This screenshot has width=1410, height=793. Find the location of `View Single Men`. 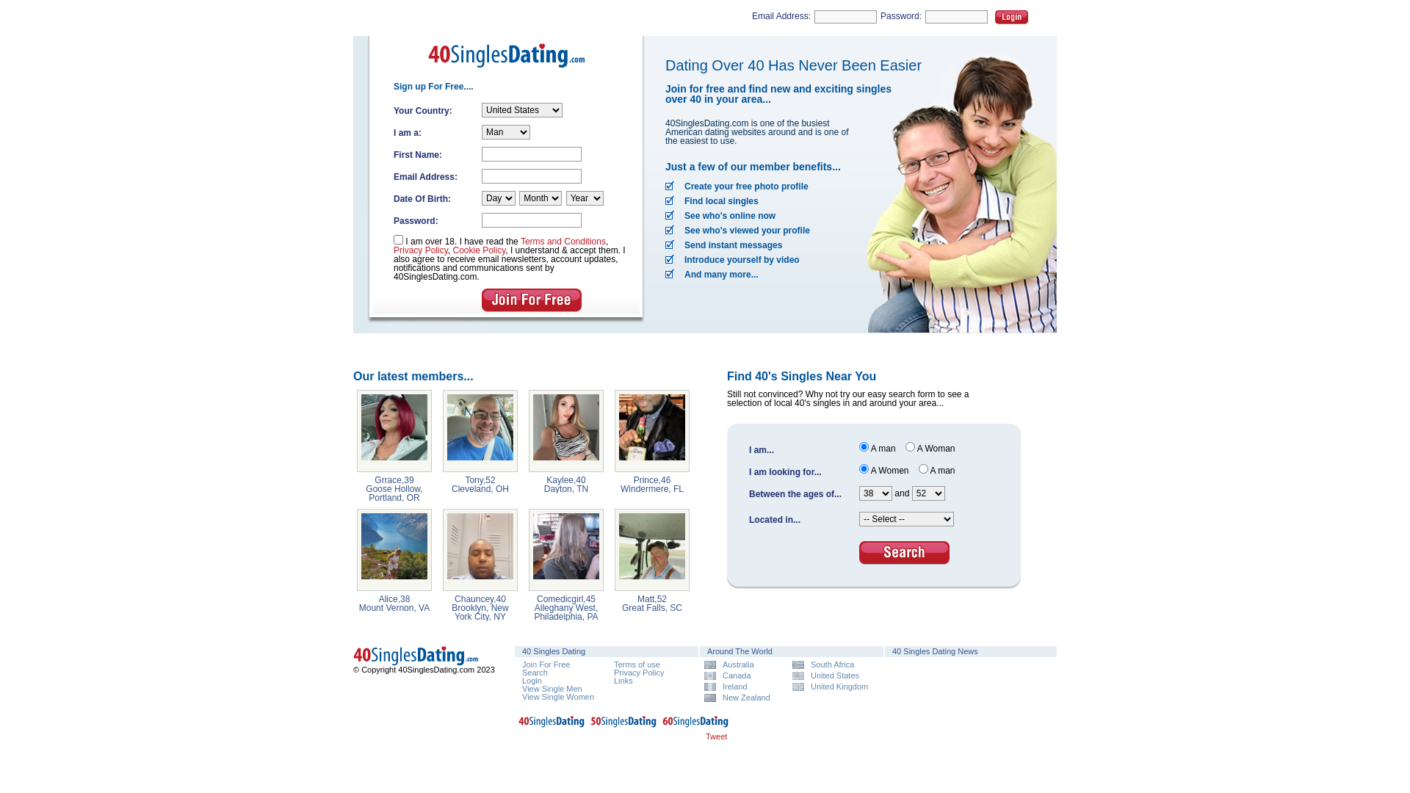

View Single Men is located at coordinates (552, 689).